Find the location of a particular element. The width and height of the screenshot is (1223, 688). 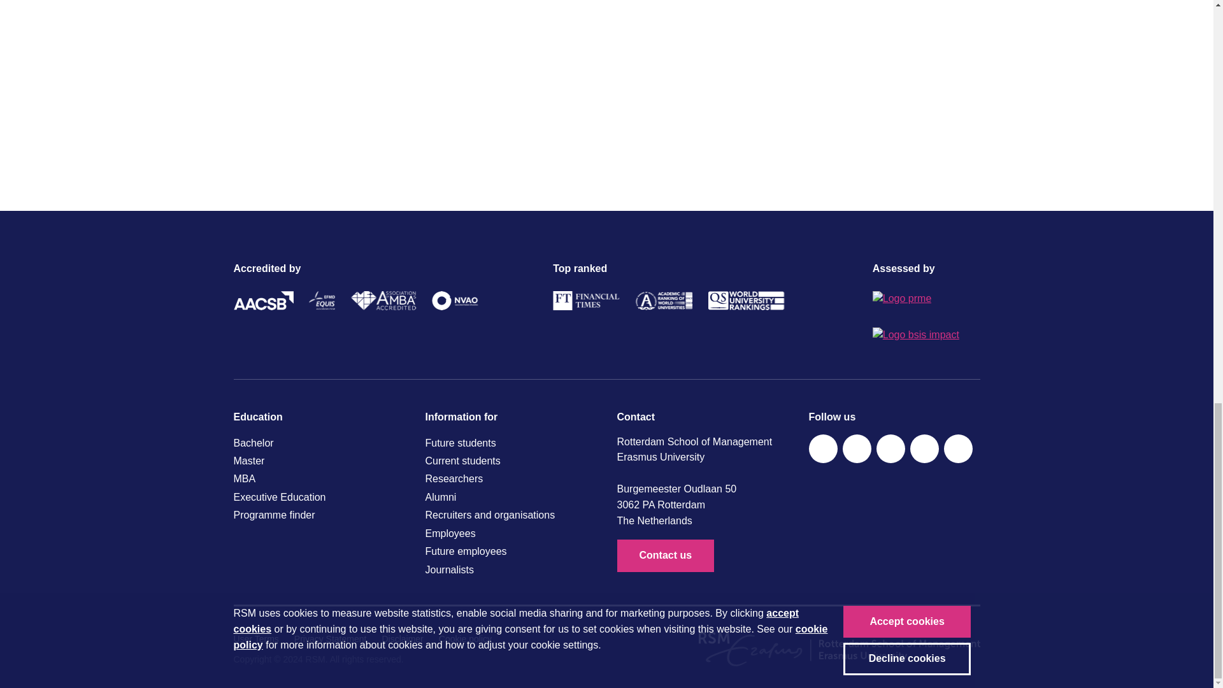

Bachelor is located at coordinates (318, 443).